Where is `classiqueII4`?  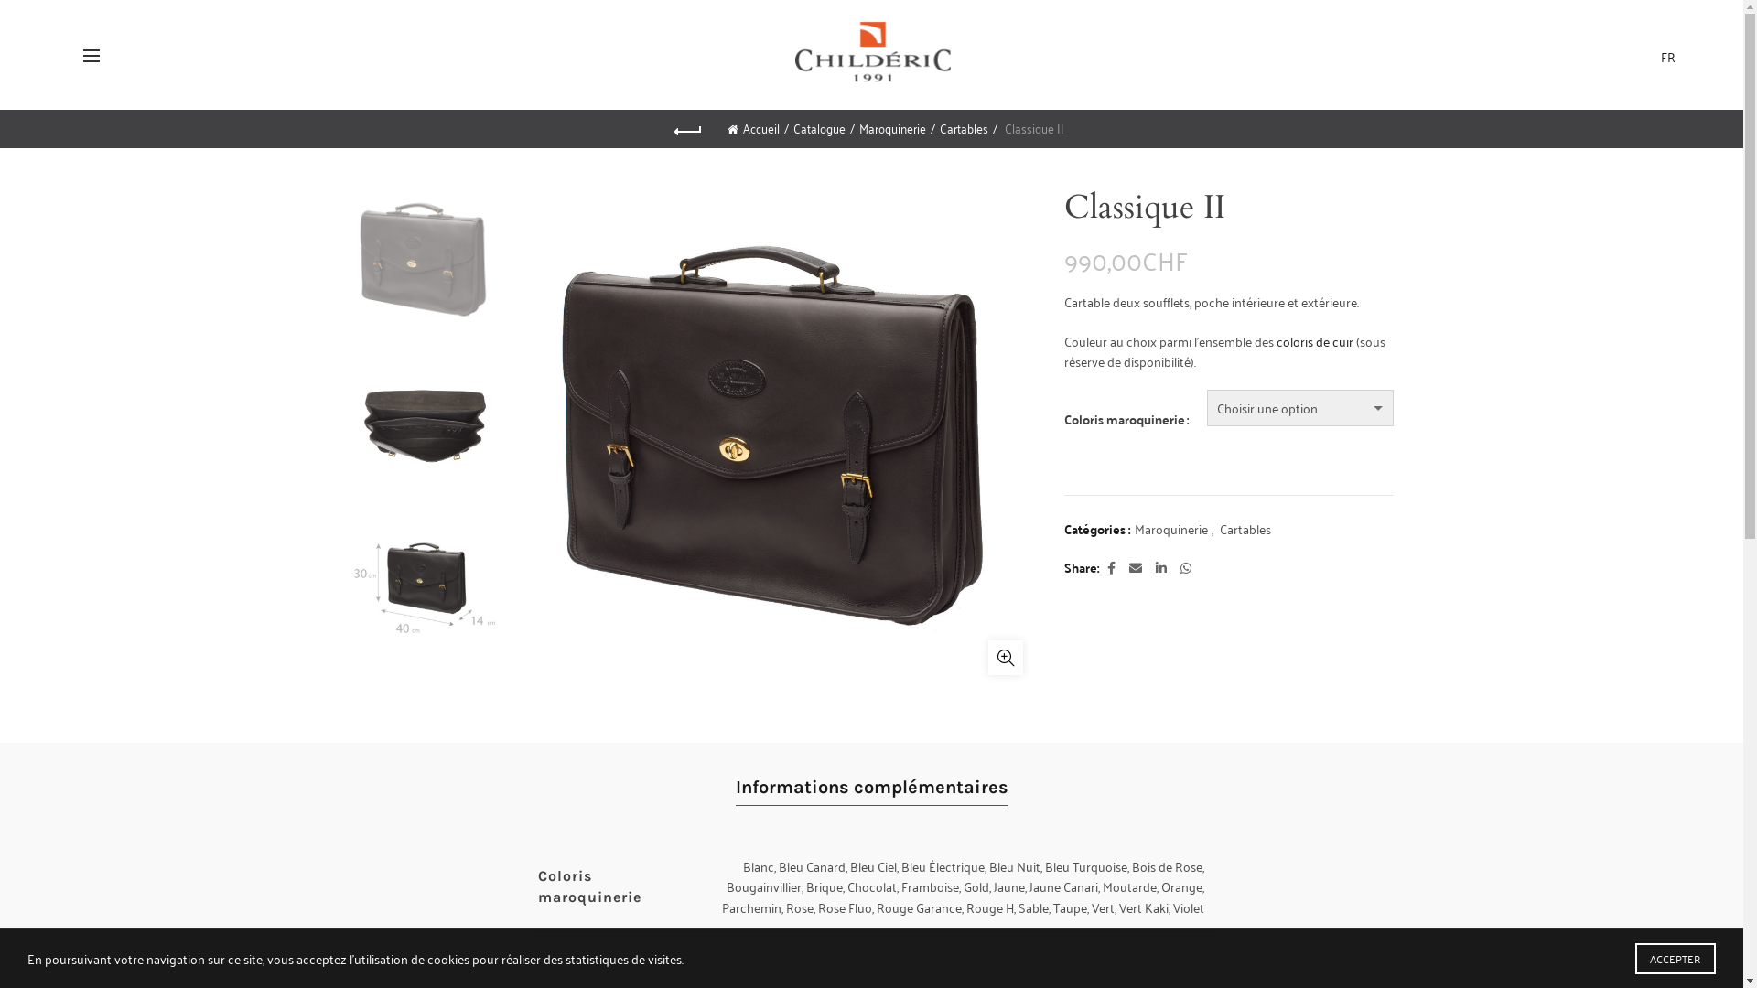 classiqueII4 is located at coordinates (425, 267).